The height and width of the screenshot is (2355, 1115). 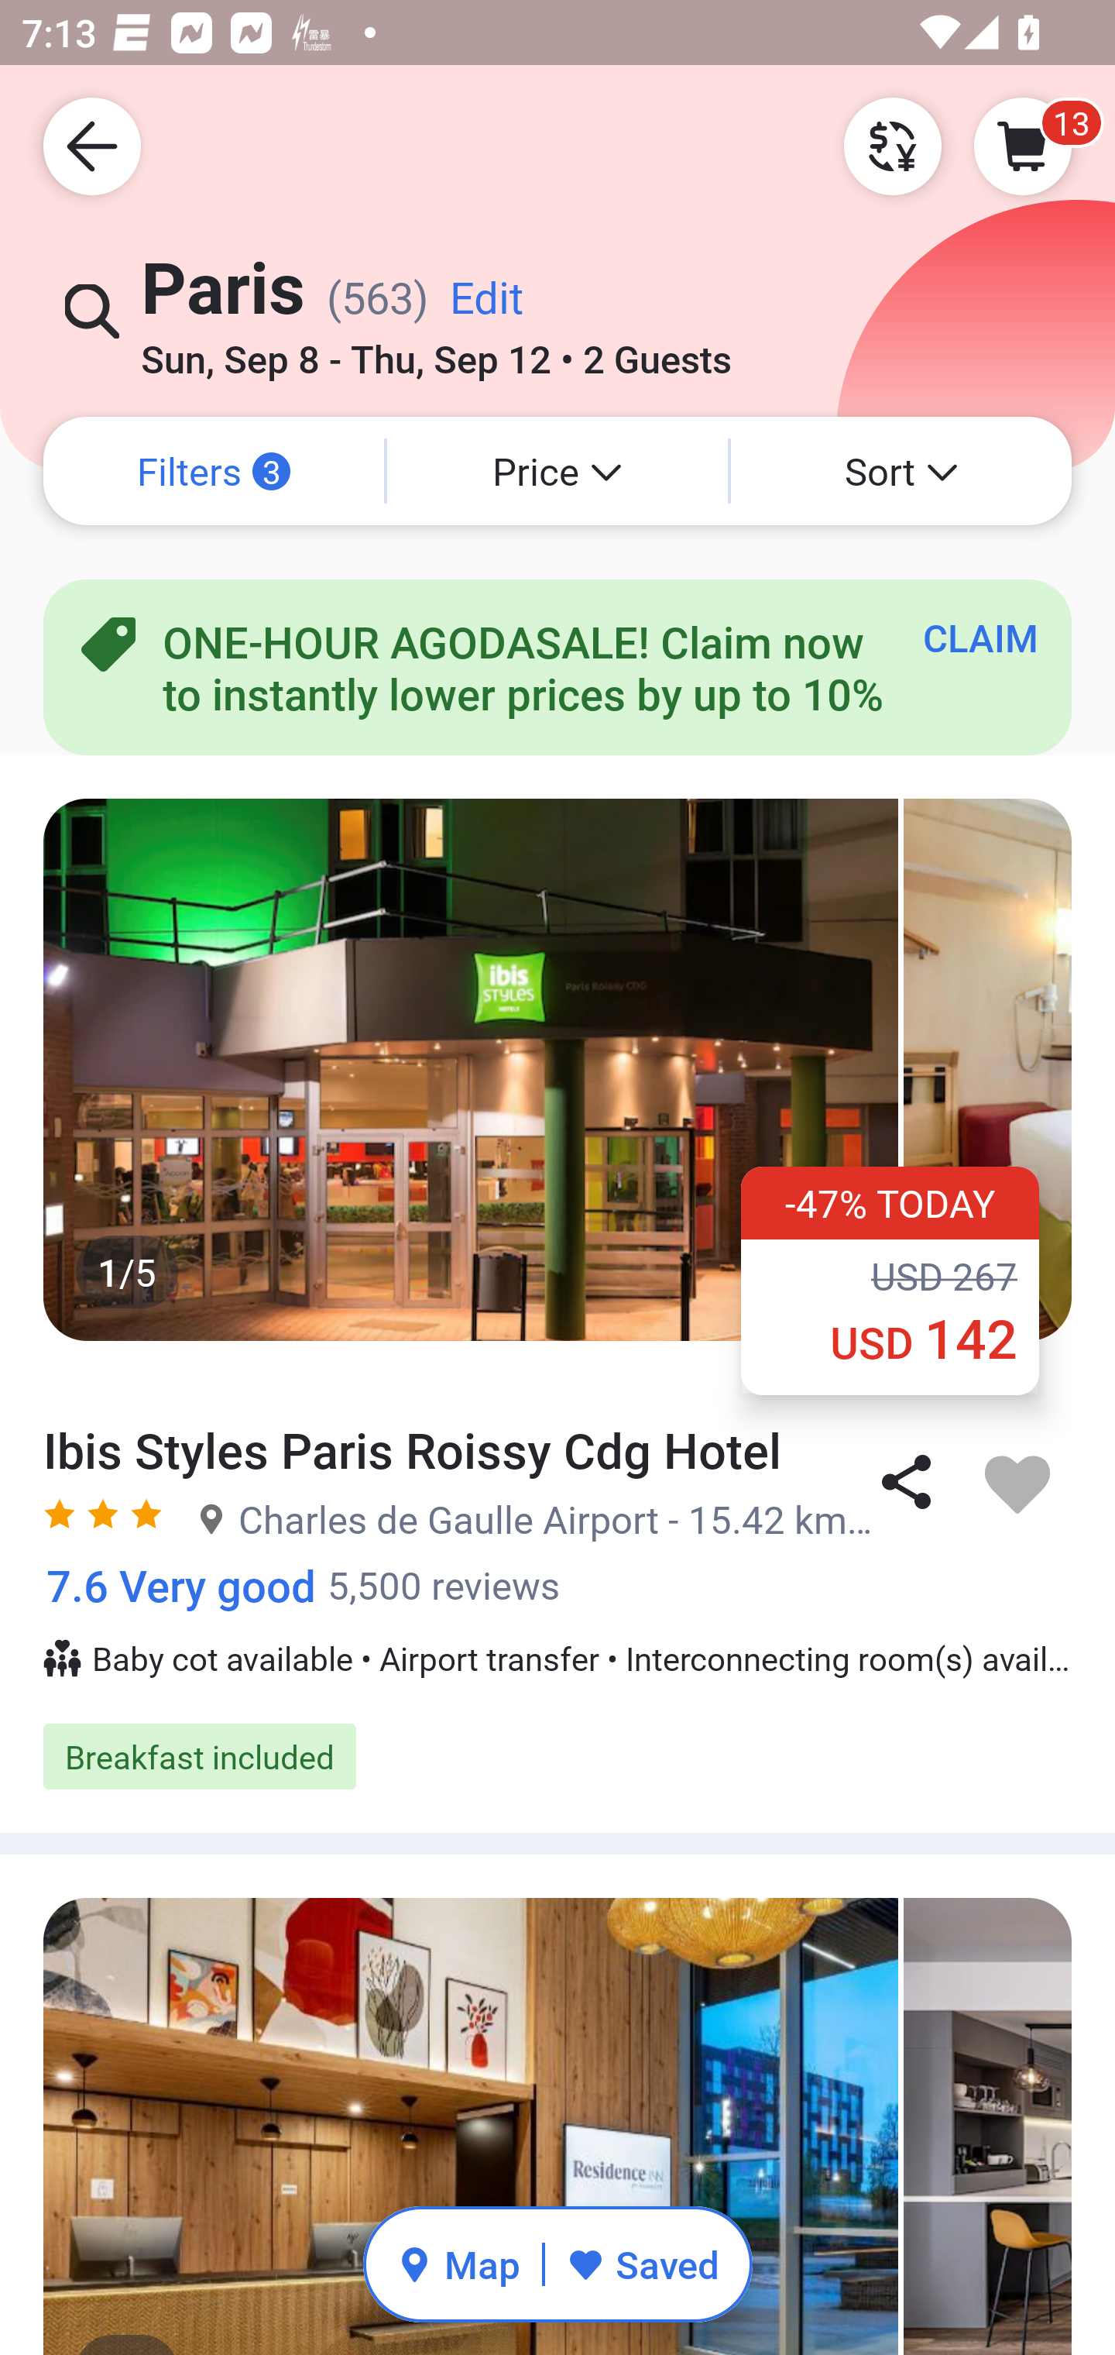 What do you see at coordinates (557, 471) in the screenshot?
I see `Price` at bounding box center [557, 471].